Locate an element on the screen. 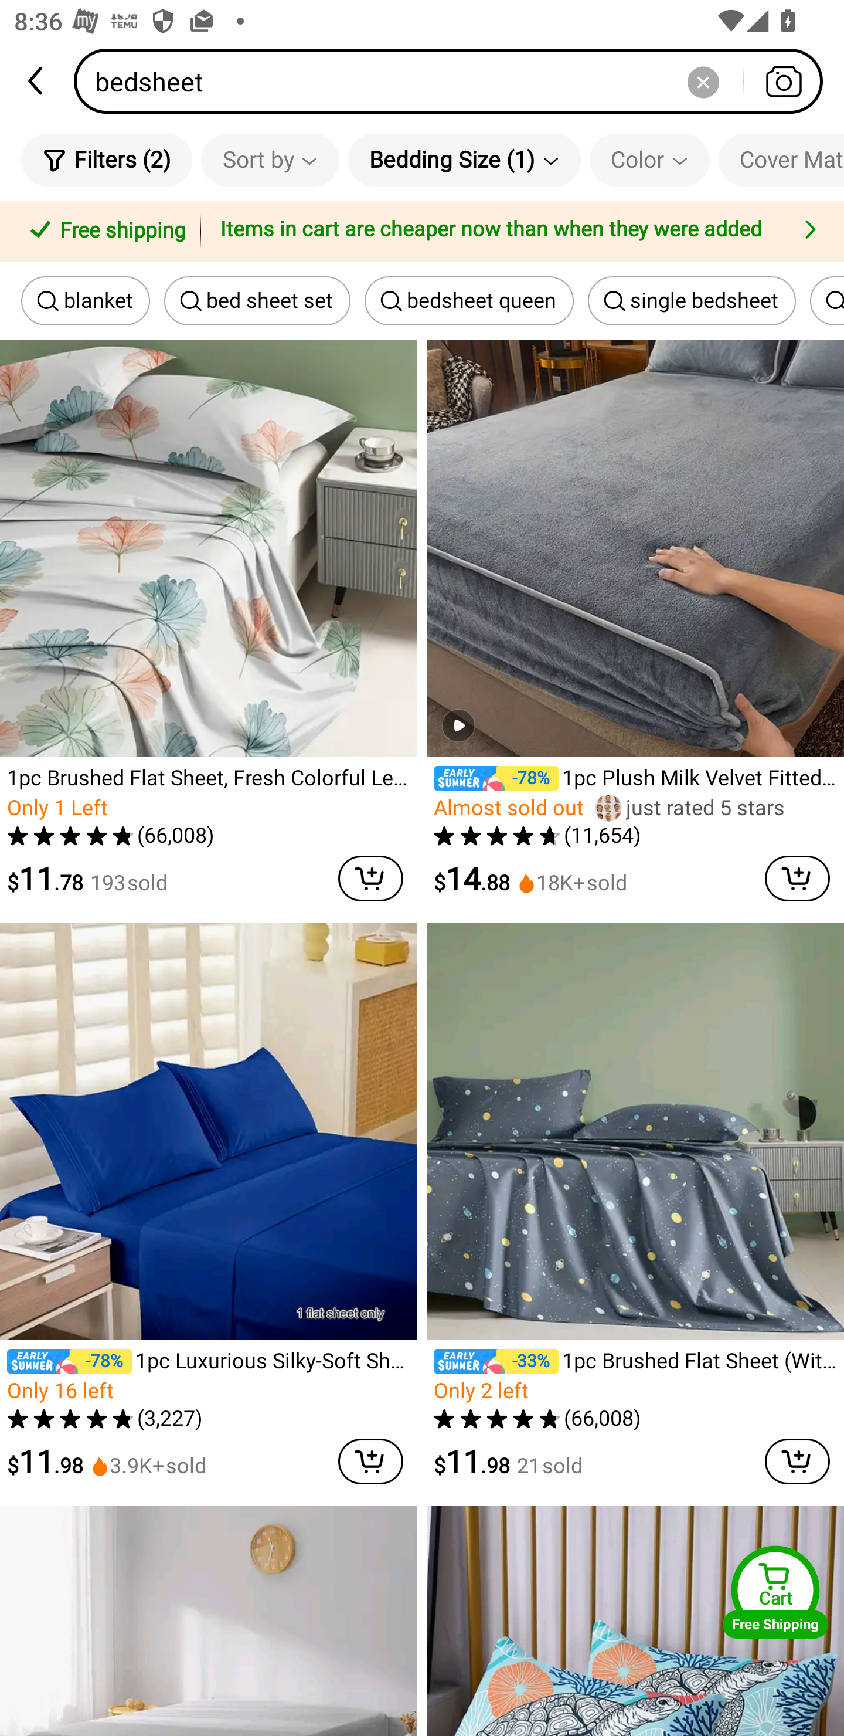  Search by photo is located at coordinates (783, 81).